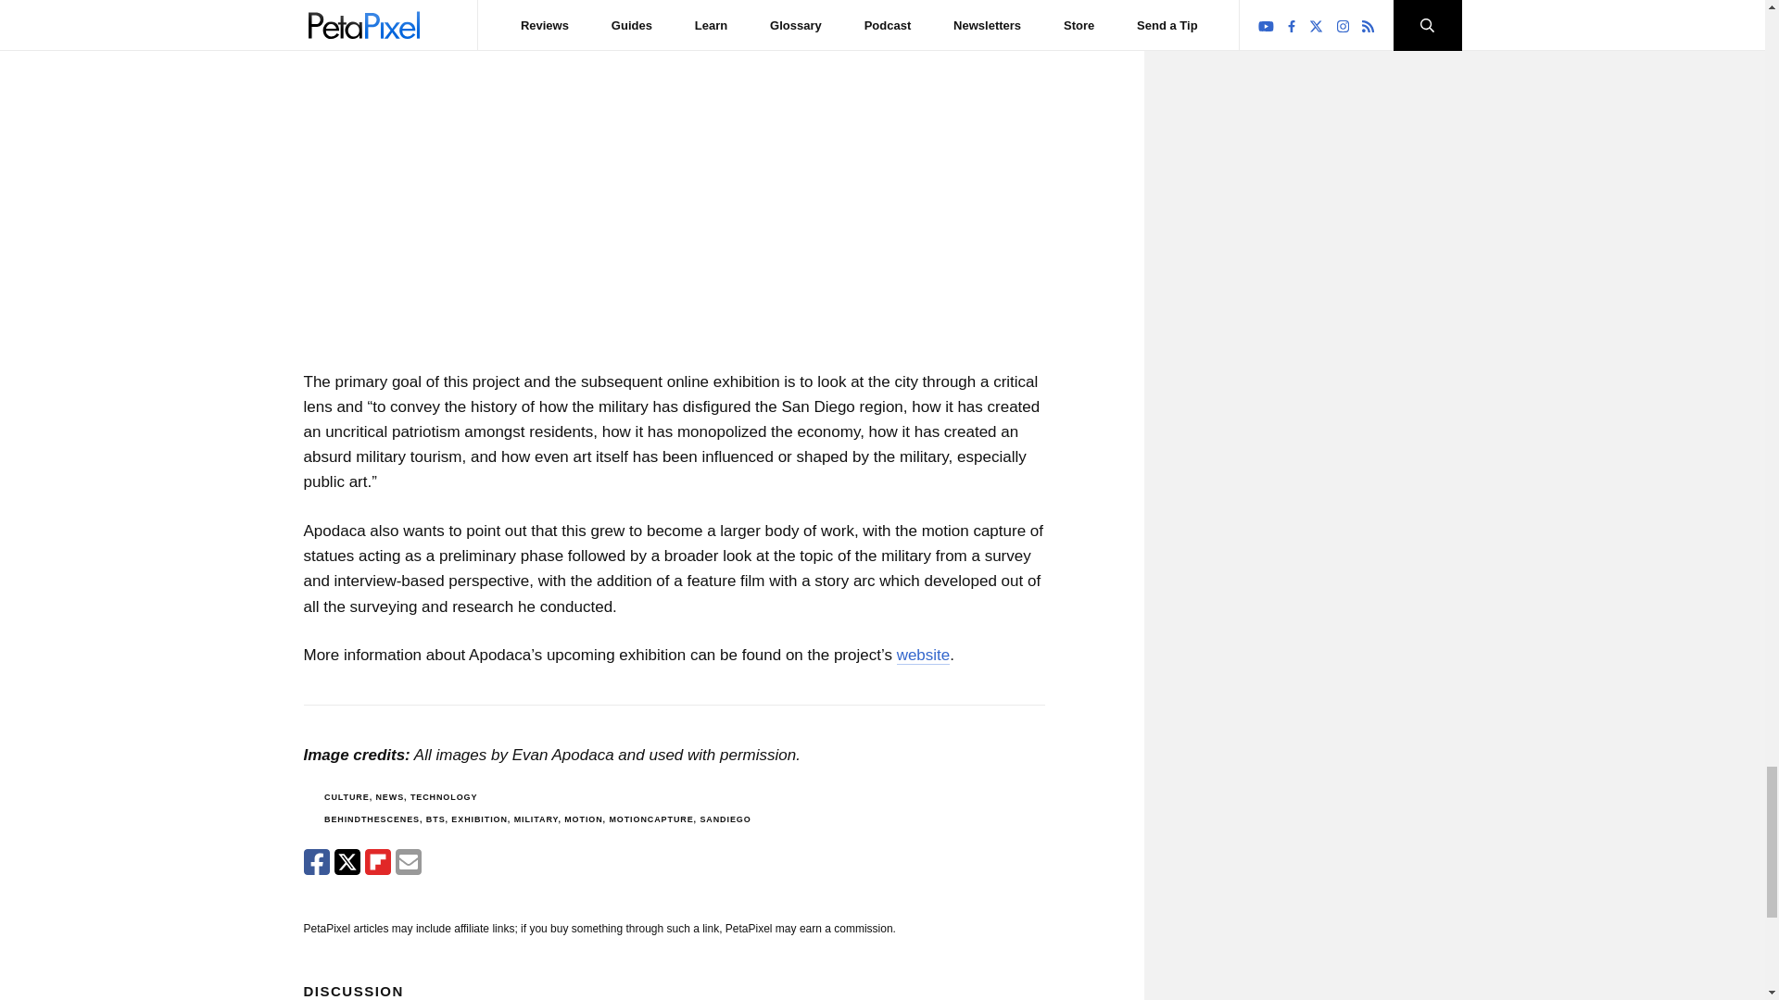 The width and height of the screenshot is (1779, 1000). What do you see at coordinates (408, 861) in the screenshot?
I see `Email this article` at bounding box center [408, 861].